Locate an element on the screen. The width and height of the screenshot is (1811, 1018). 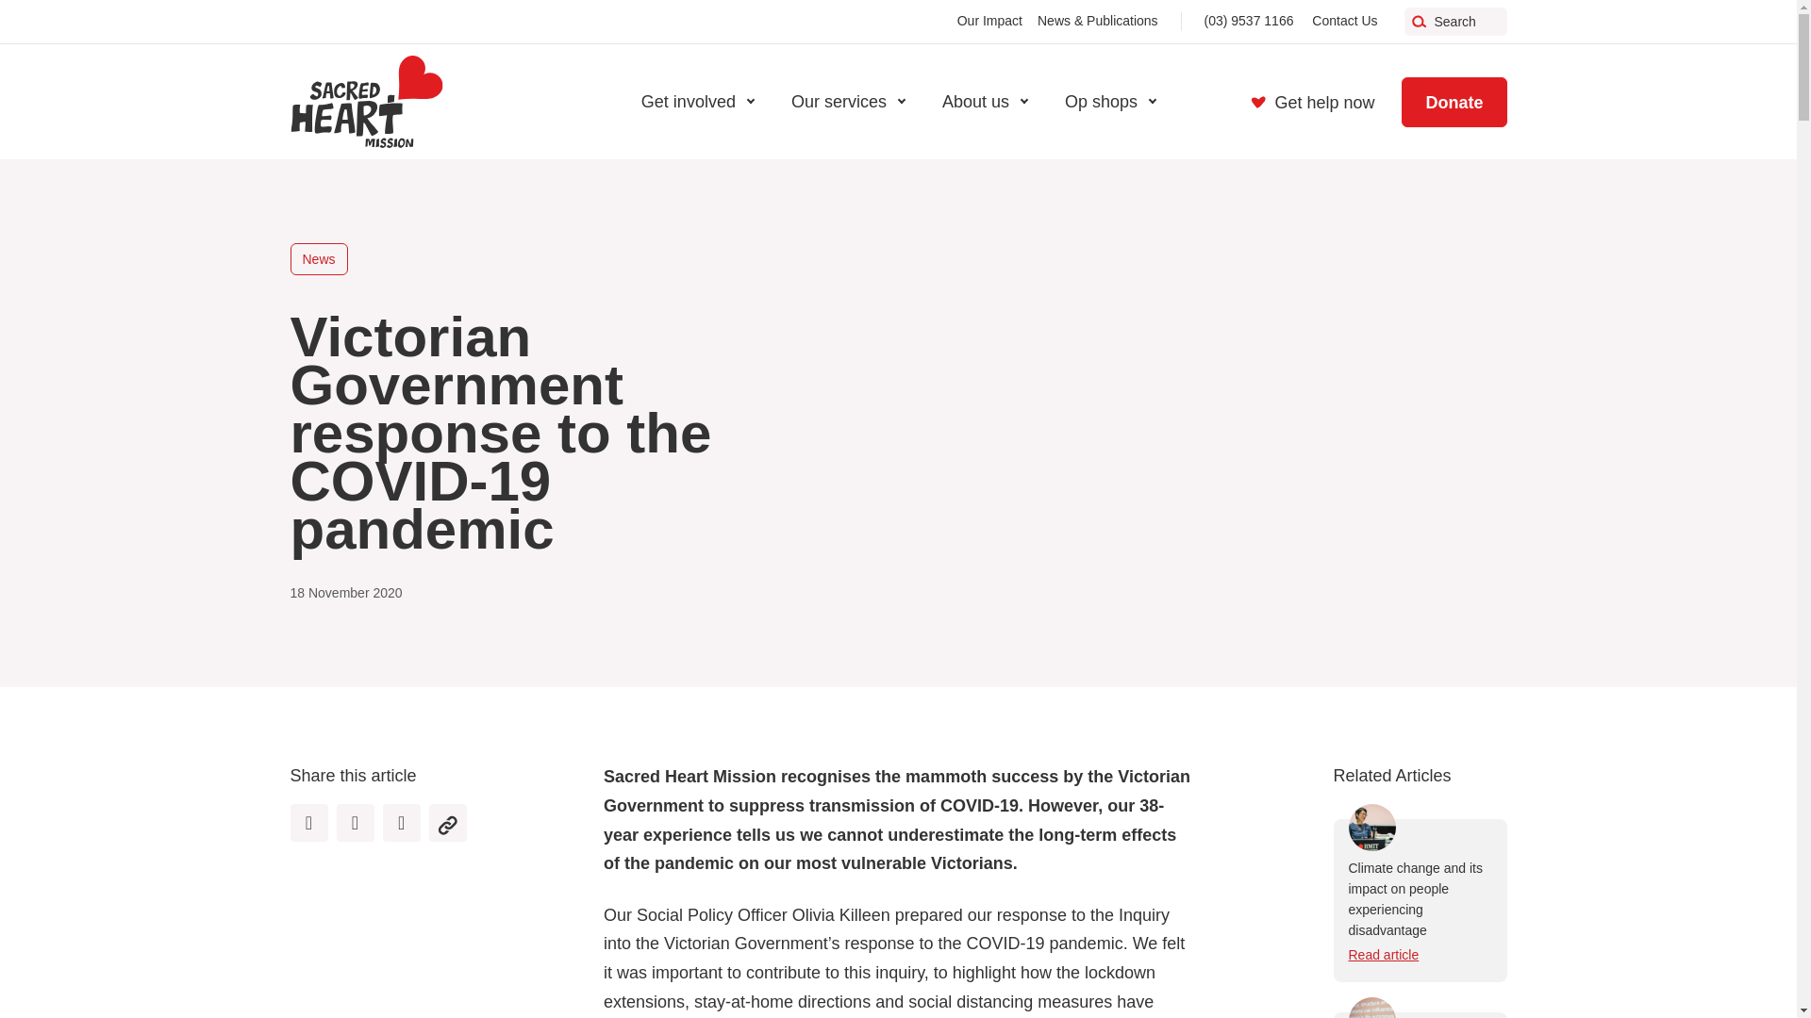
About us is located at coordinates (985, 102).